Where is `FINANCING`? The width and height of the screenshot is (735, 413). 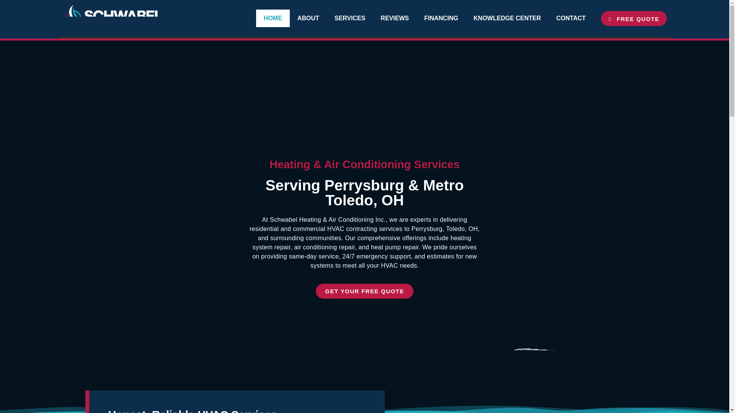
FINANCING is located at coordinates (441, 18).